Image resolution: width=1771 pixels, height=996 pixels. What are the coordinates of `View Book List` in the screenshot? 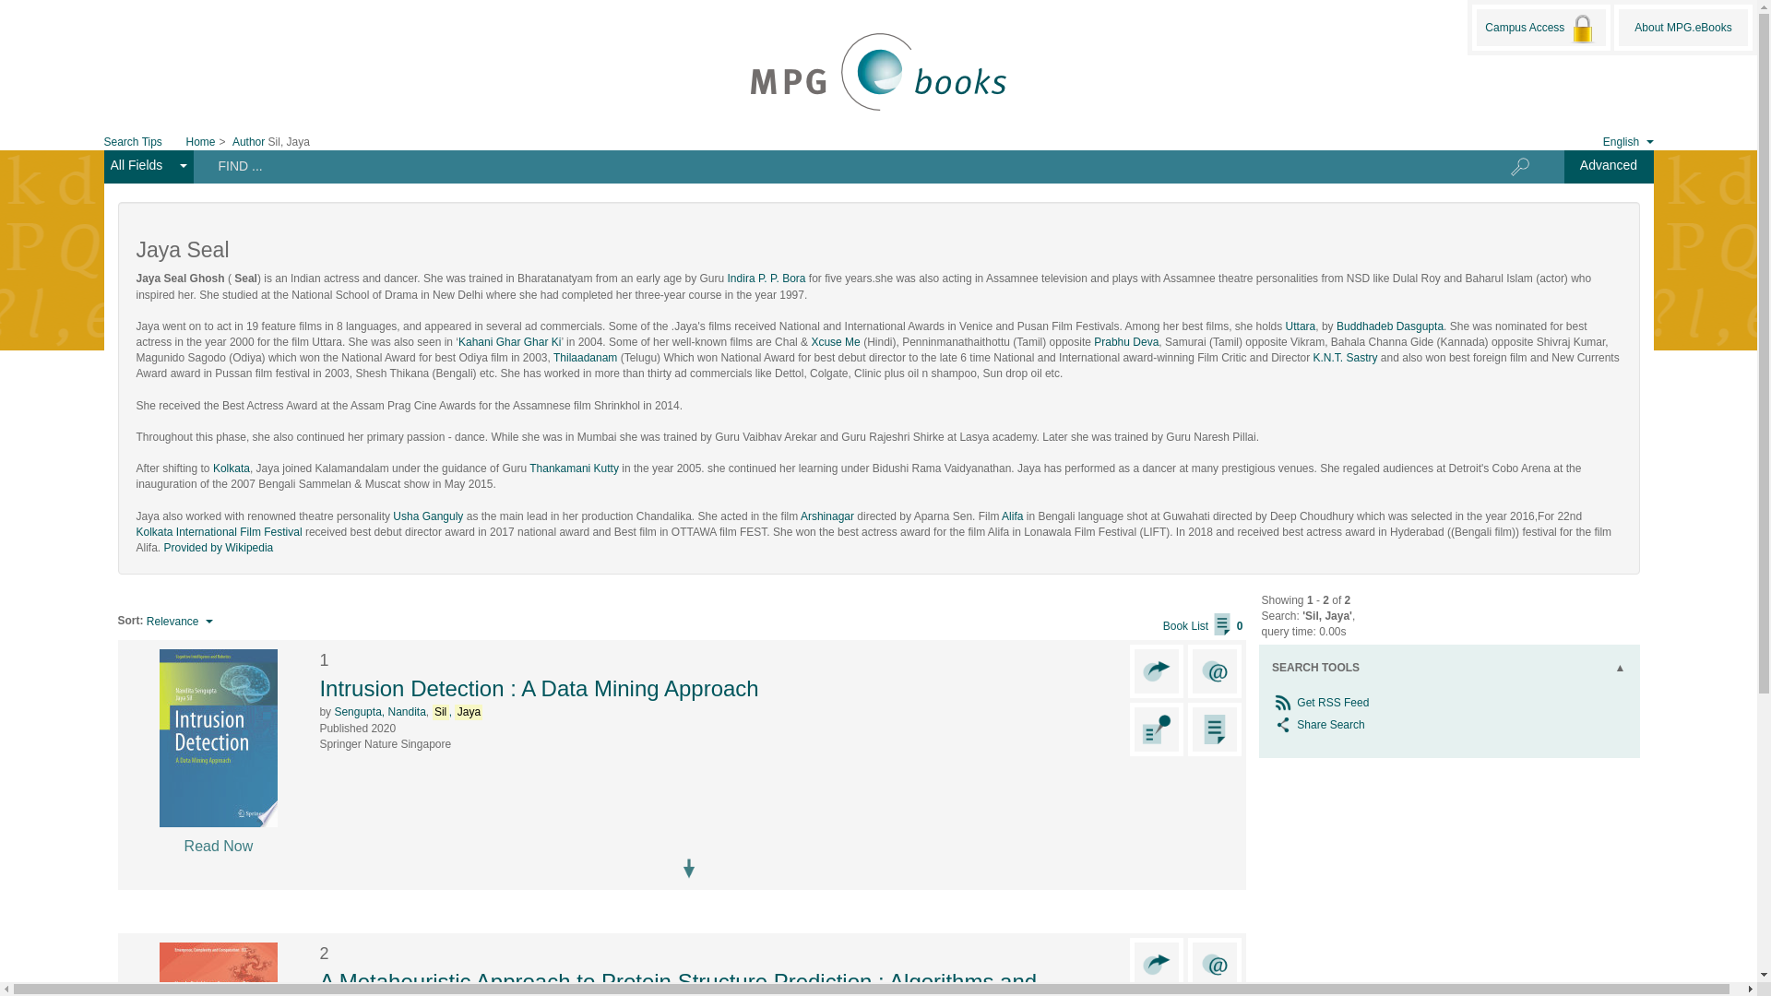 It's located at (1203, 625).